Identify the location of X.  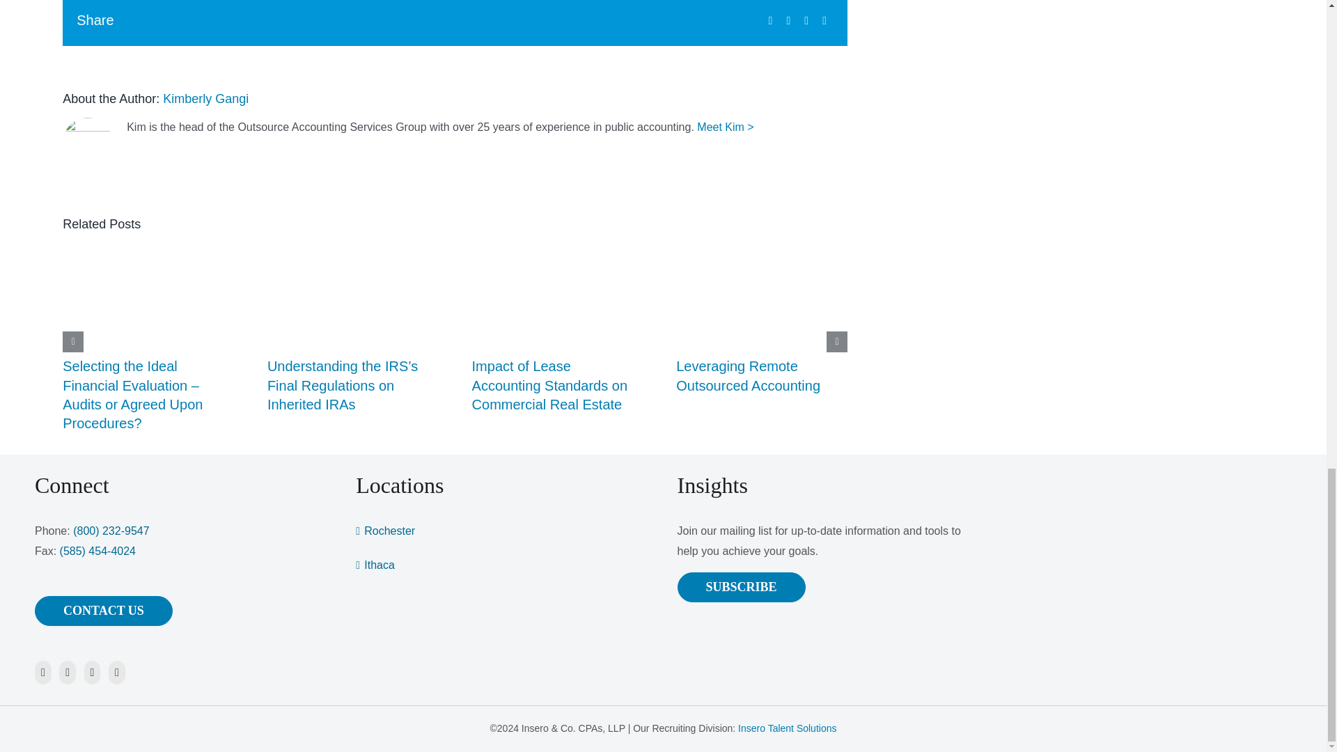
(788, 21).